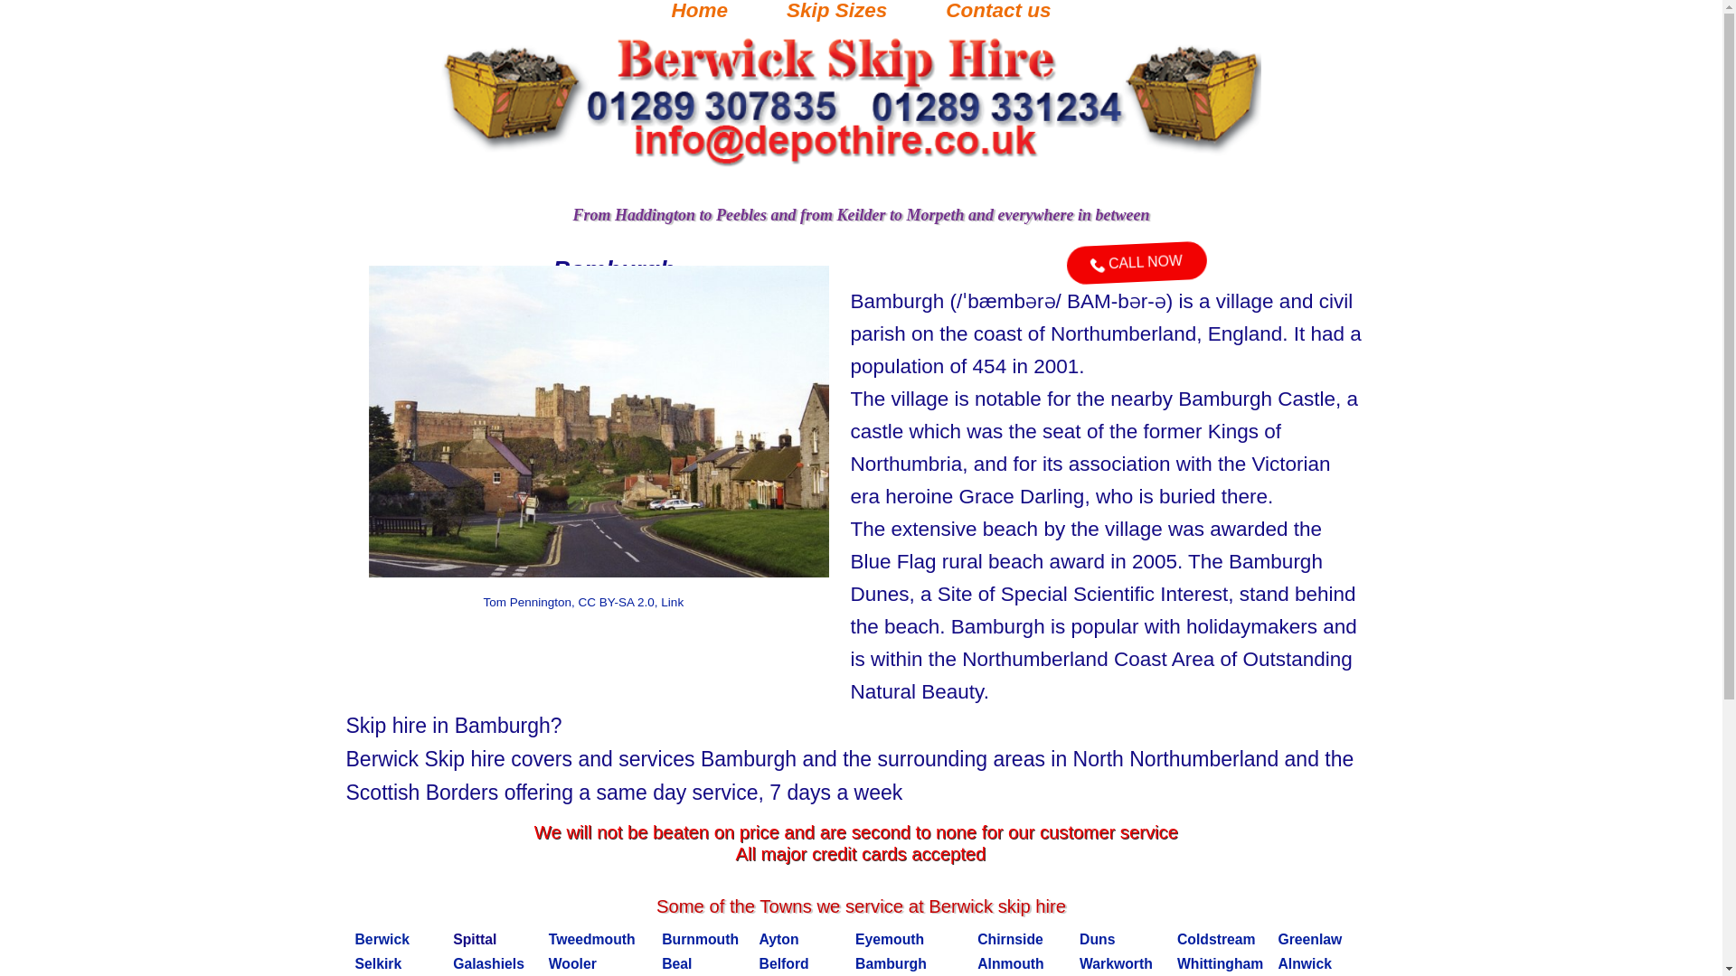 The image size is (1736, 976). What do you see at coordinates (1215, 939) in the screenshot?
I see `Coldstream` at bounding box center [1215, 939].